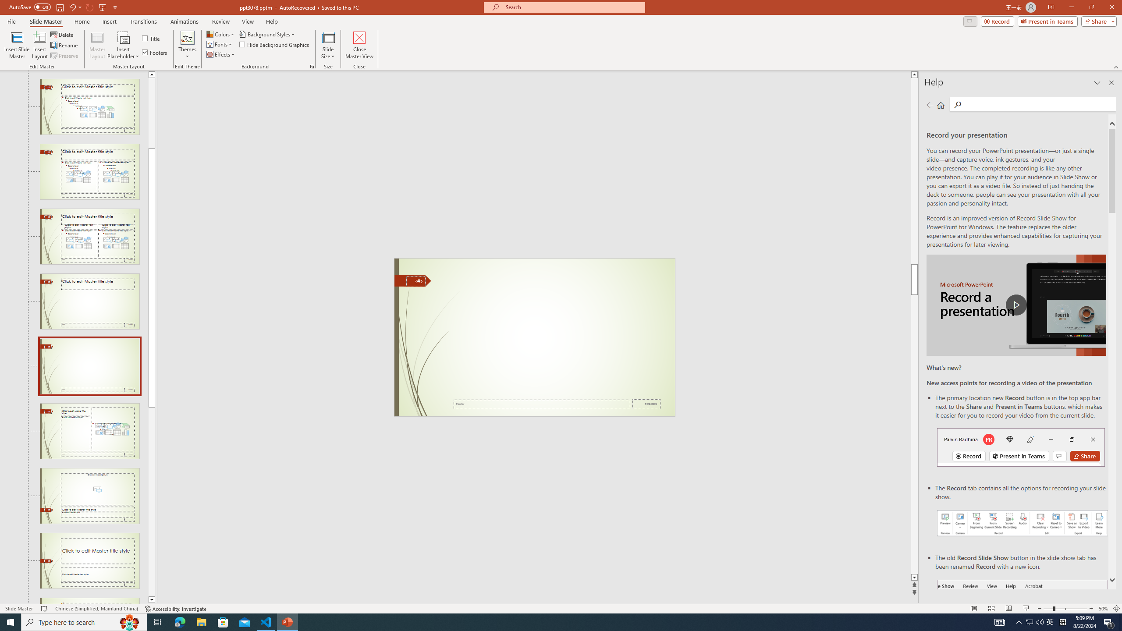 This screenshot has width=1122, height=631. What do you see at coordinates (415, 281) in the screenshot?
I see `Slide Number` at bounding box center [415, 281].